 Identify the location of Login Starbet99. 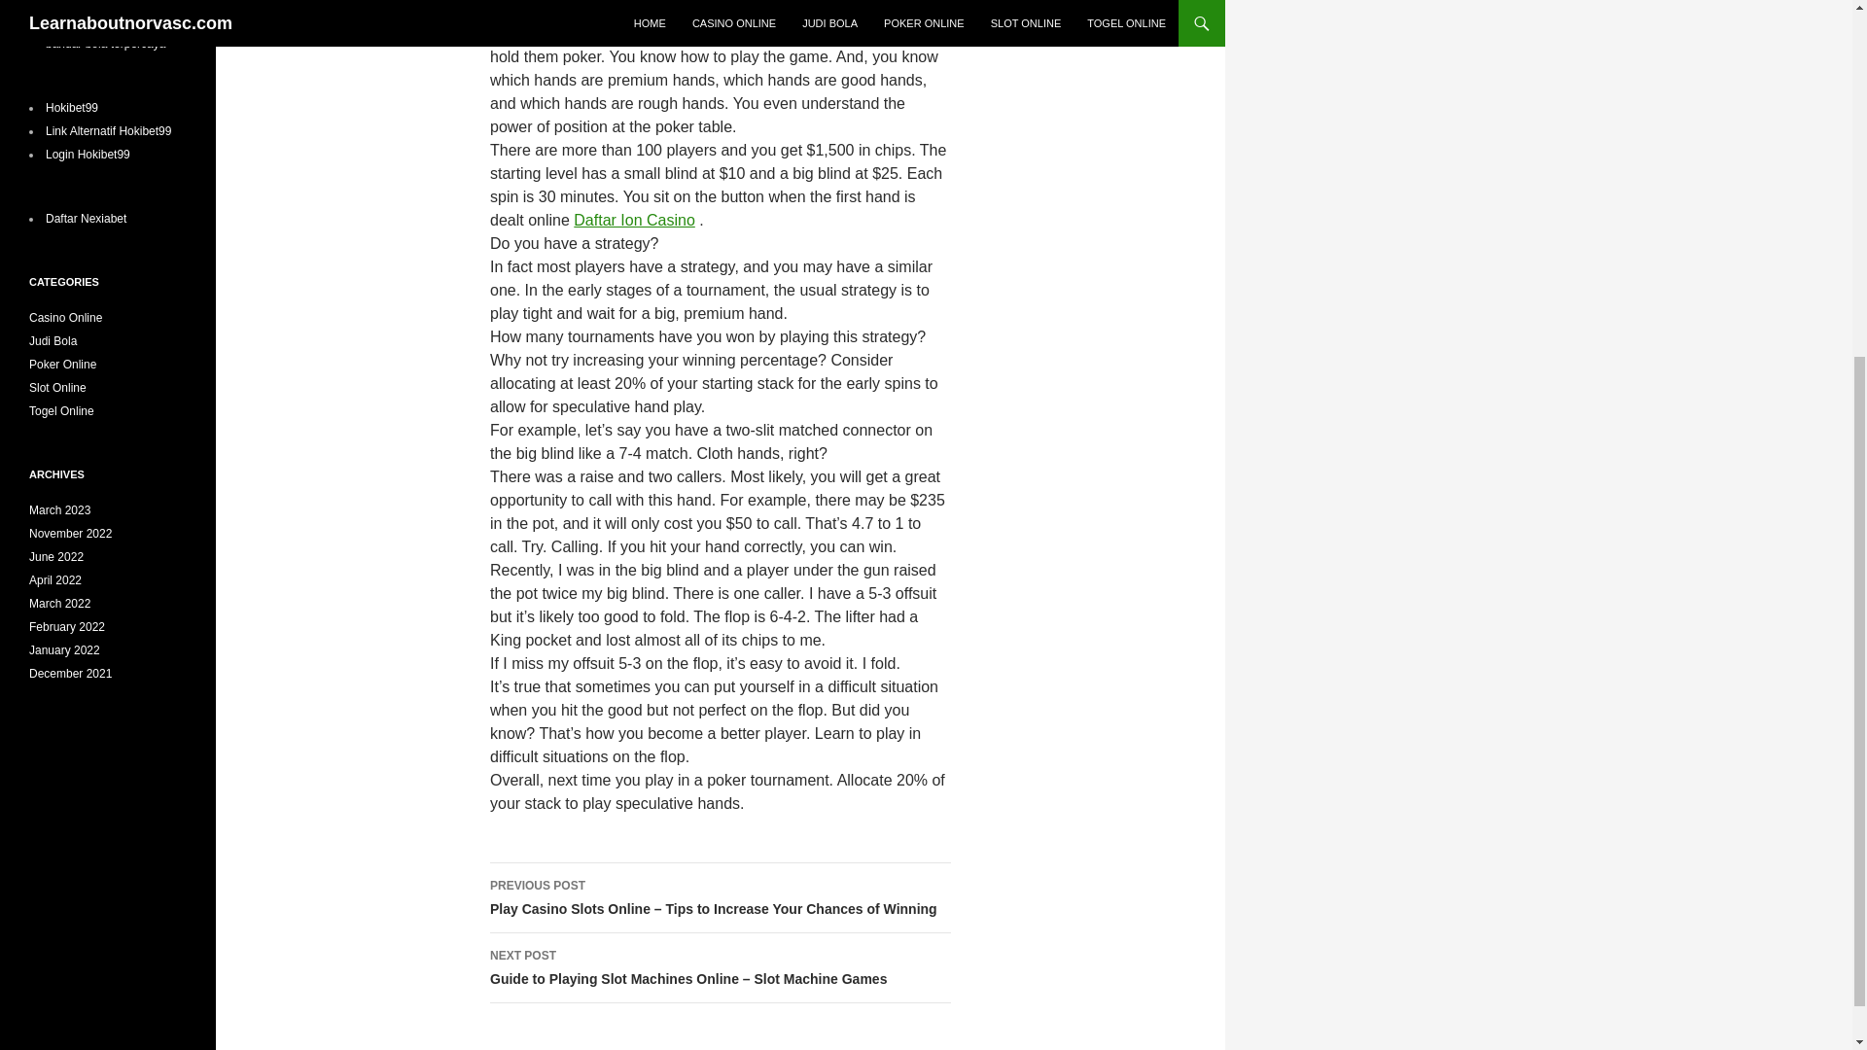
(87, 20).